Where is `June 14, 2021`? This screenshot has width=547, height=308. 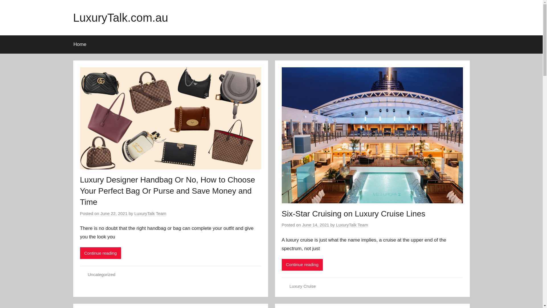
June 14, 2021 is located at coordinates (316, 225).